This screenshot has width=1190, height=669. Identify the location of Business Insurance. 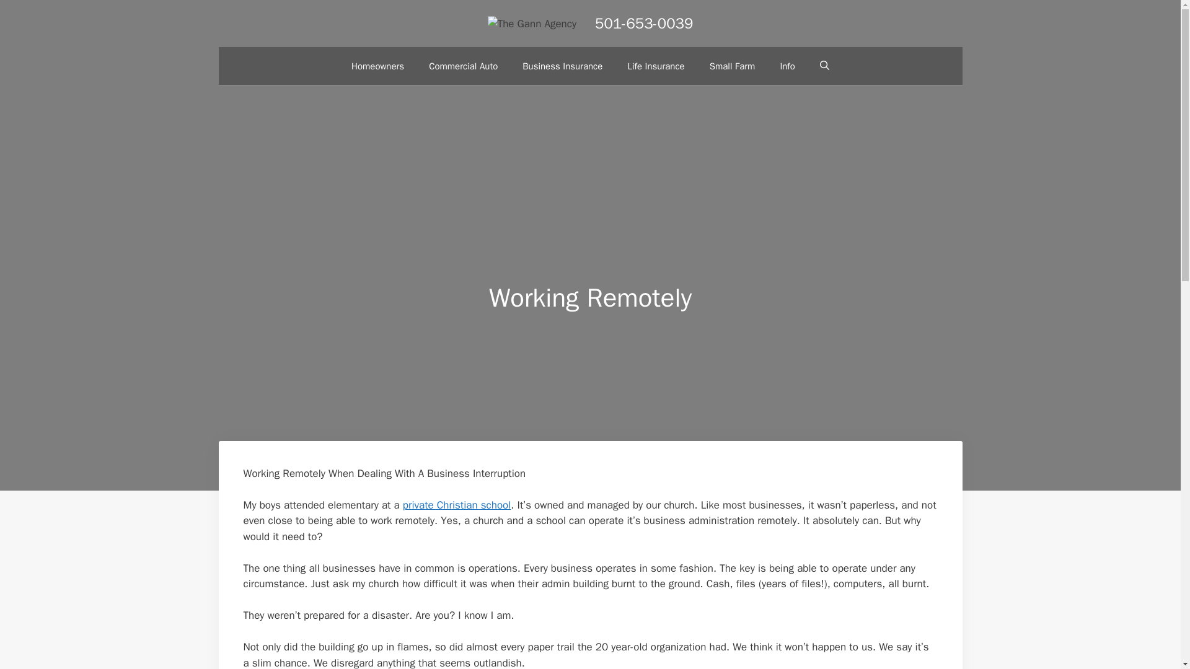
(563, 66).